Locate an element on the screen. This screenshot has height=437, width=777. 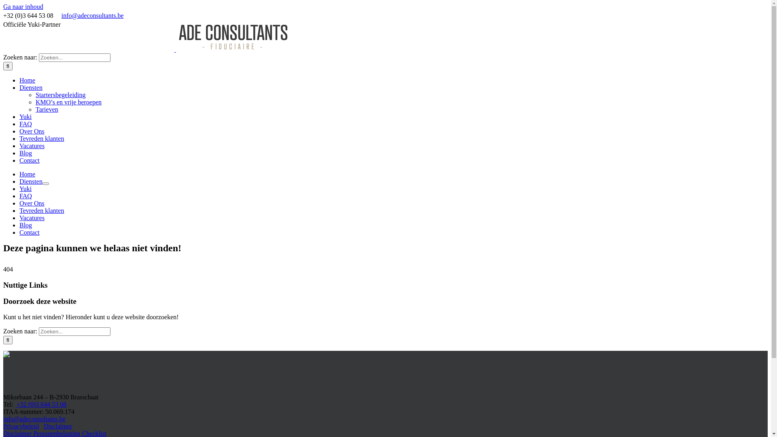
Blog is located at coordinates (26, 153).